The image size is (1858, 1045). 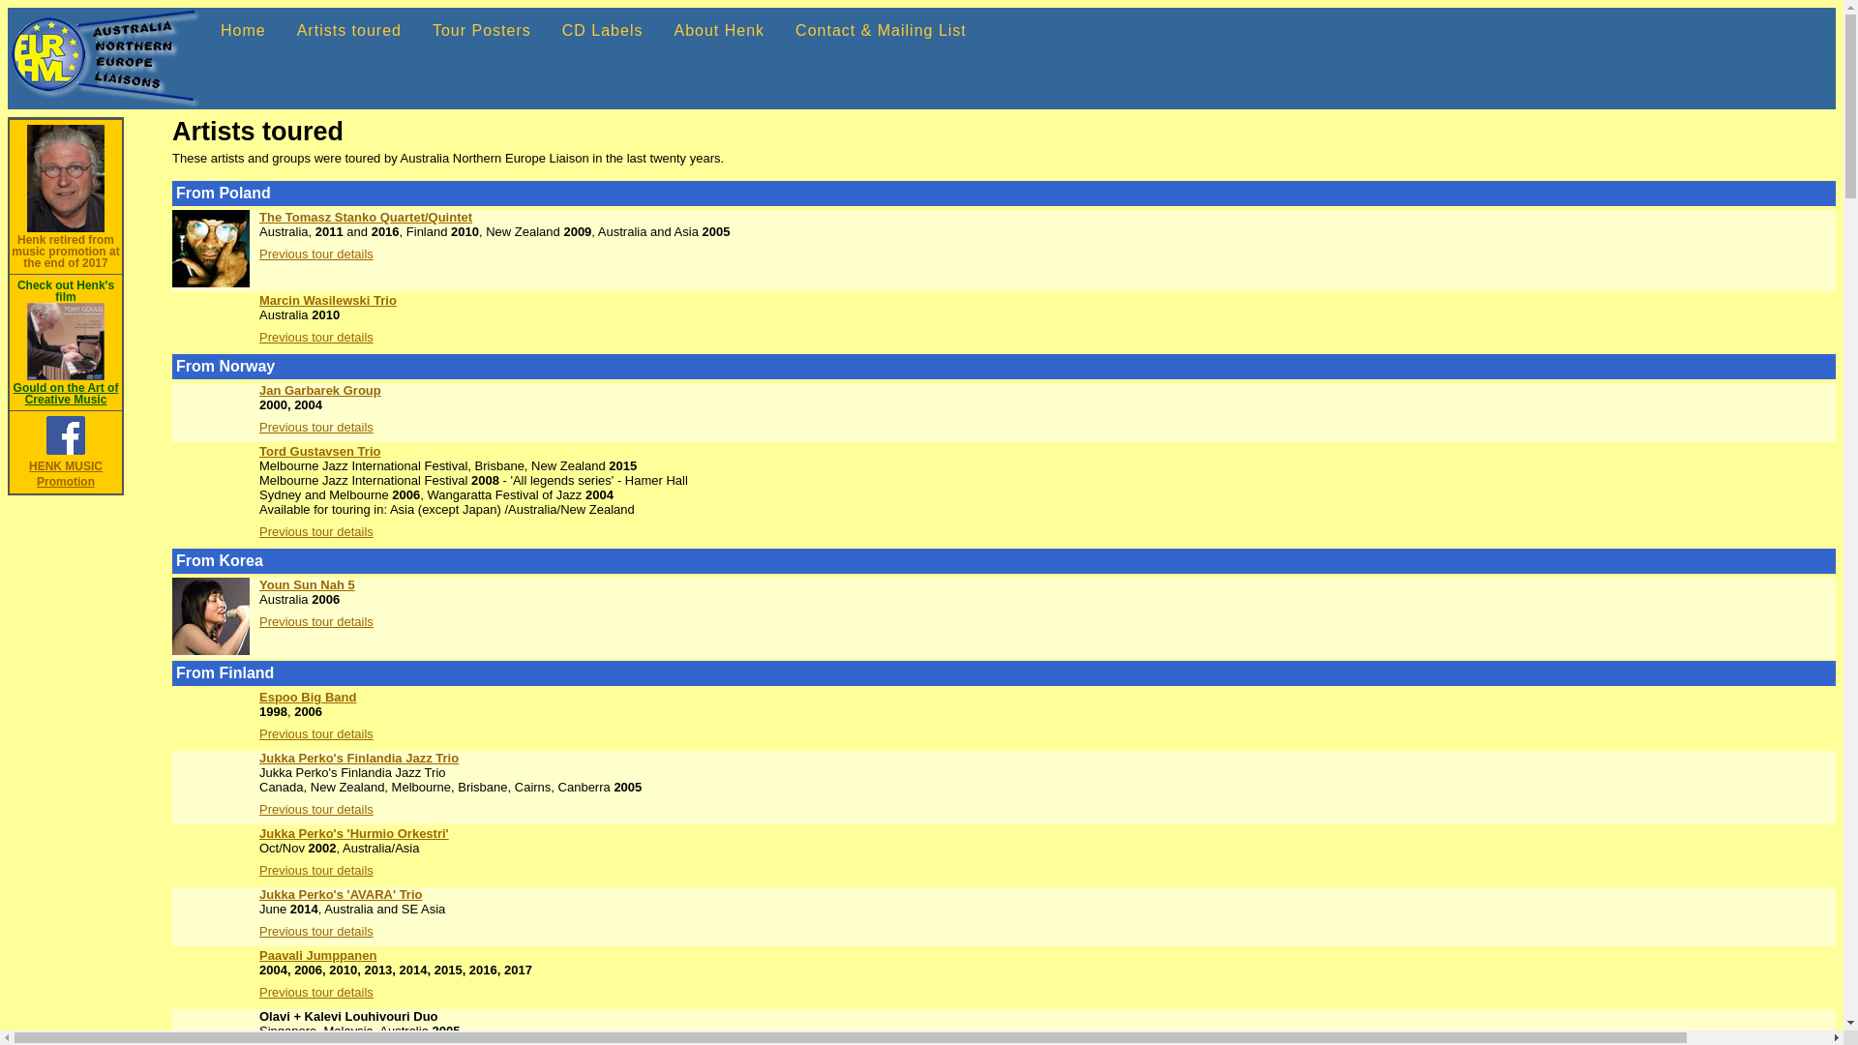 I want to click on Previous tour details, so click(x=316, y=871).